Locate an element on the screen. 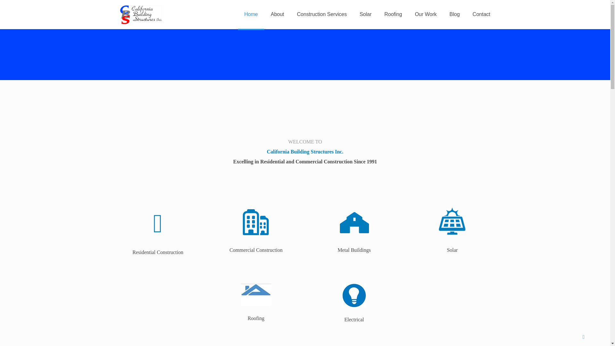 The image size is (615, 346). Construction Services is located at coordinates (322, 14).